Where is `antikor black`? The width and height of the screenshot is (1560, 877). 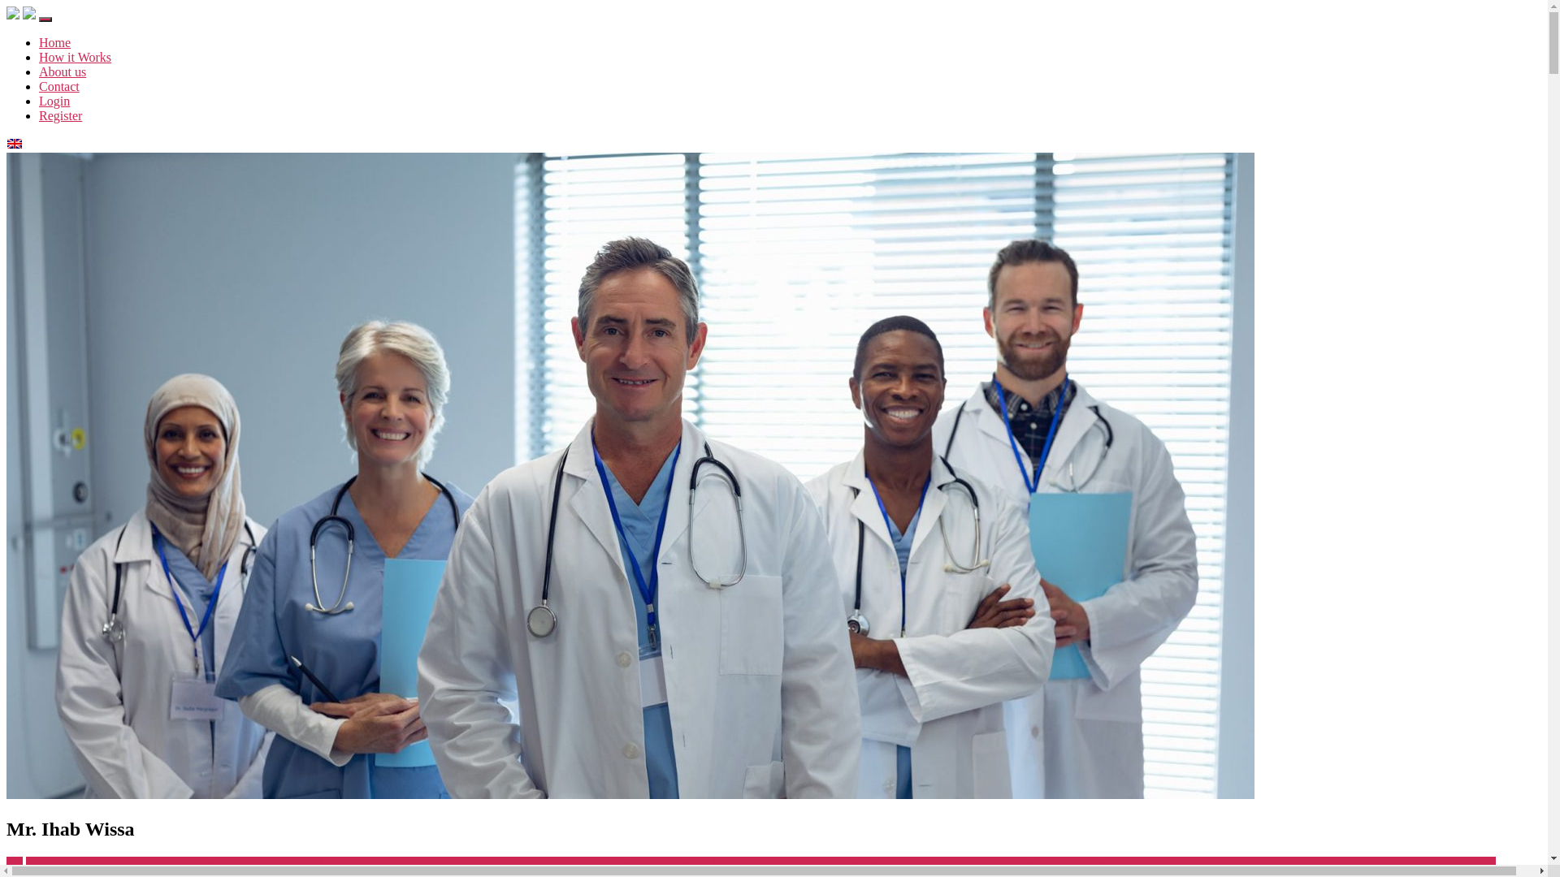 antikor black is located at coordinates (314, 864).